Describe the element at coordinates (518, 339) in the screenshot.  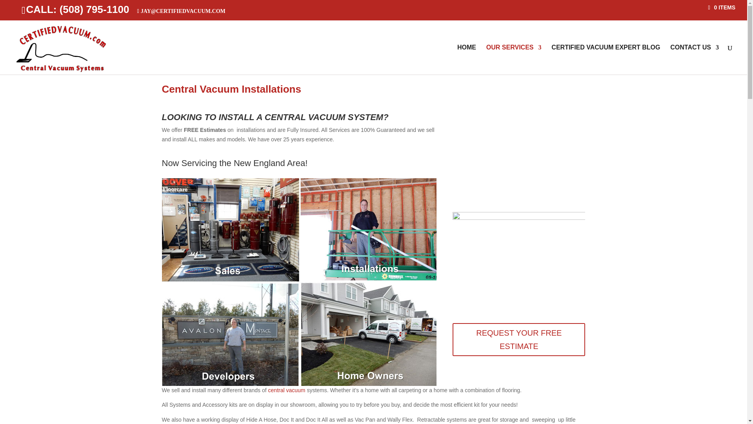
I see `REQUEST YOUR FREE ESTIMATE` at that location.